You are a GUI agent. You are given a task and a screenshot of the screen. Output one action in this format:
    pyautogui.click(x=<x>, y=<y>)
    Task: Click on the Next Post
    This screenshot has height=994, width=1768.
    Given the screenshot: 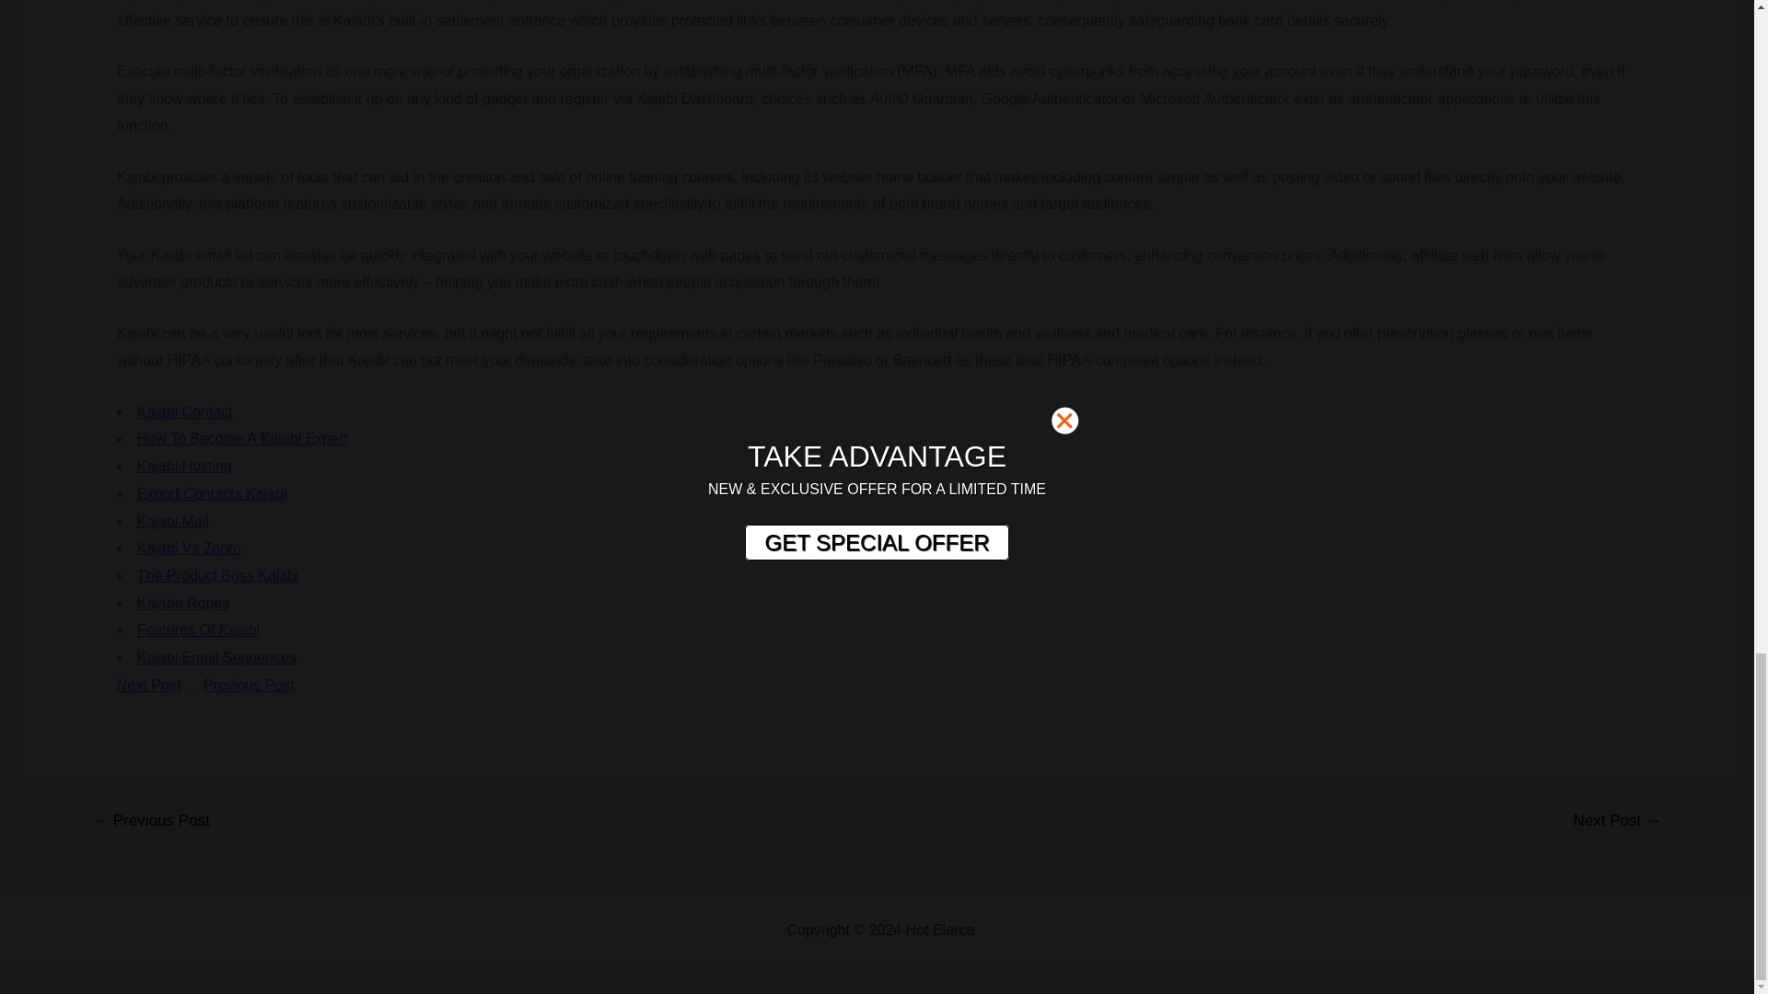 What is the action you would take?
    pyautogui.click(x=147, y=685)
    